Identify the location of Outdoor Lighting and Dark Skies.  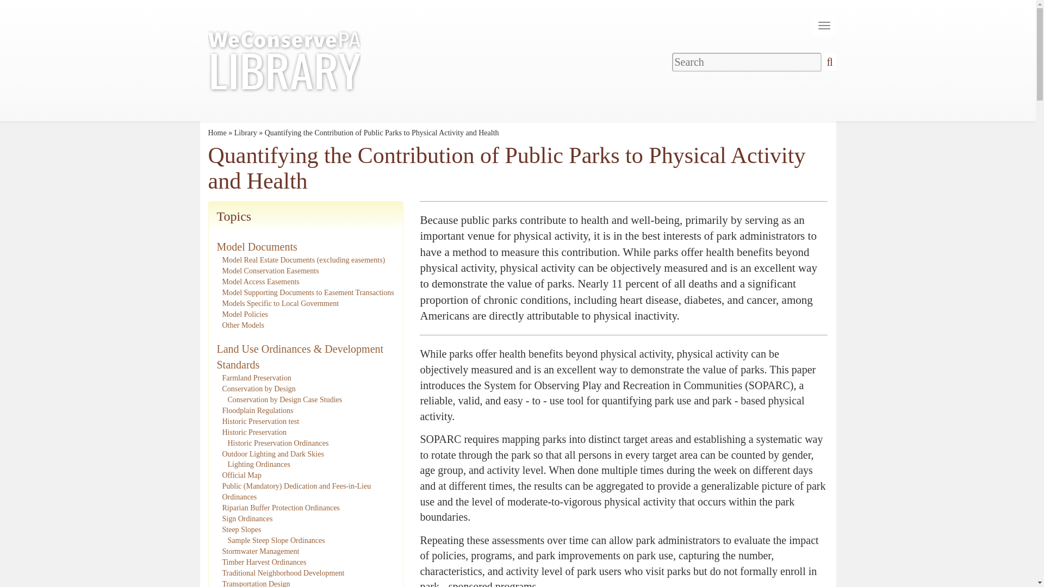
(272, 454).